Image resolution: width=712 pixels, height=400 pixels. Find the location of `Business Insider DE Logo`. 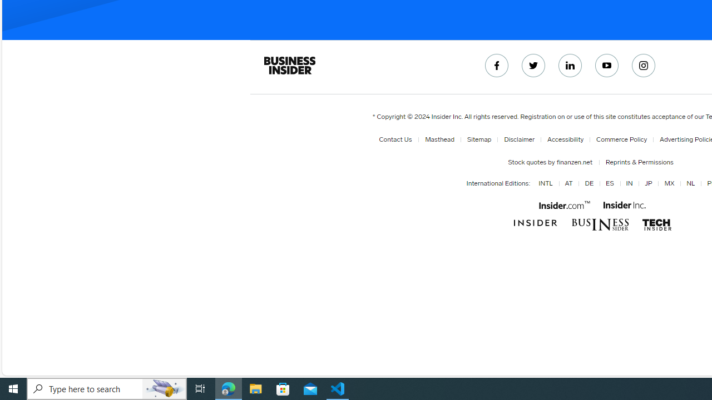

Business Insider DE Logo is located at coordinates (600, 224).